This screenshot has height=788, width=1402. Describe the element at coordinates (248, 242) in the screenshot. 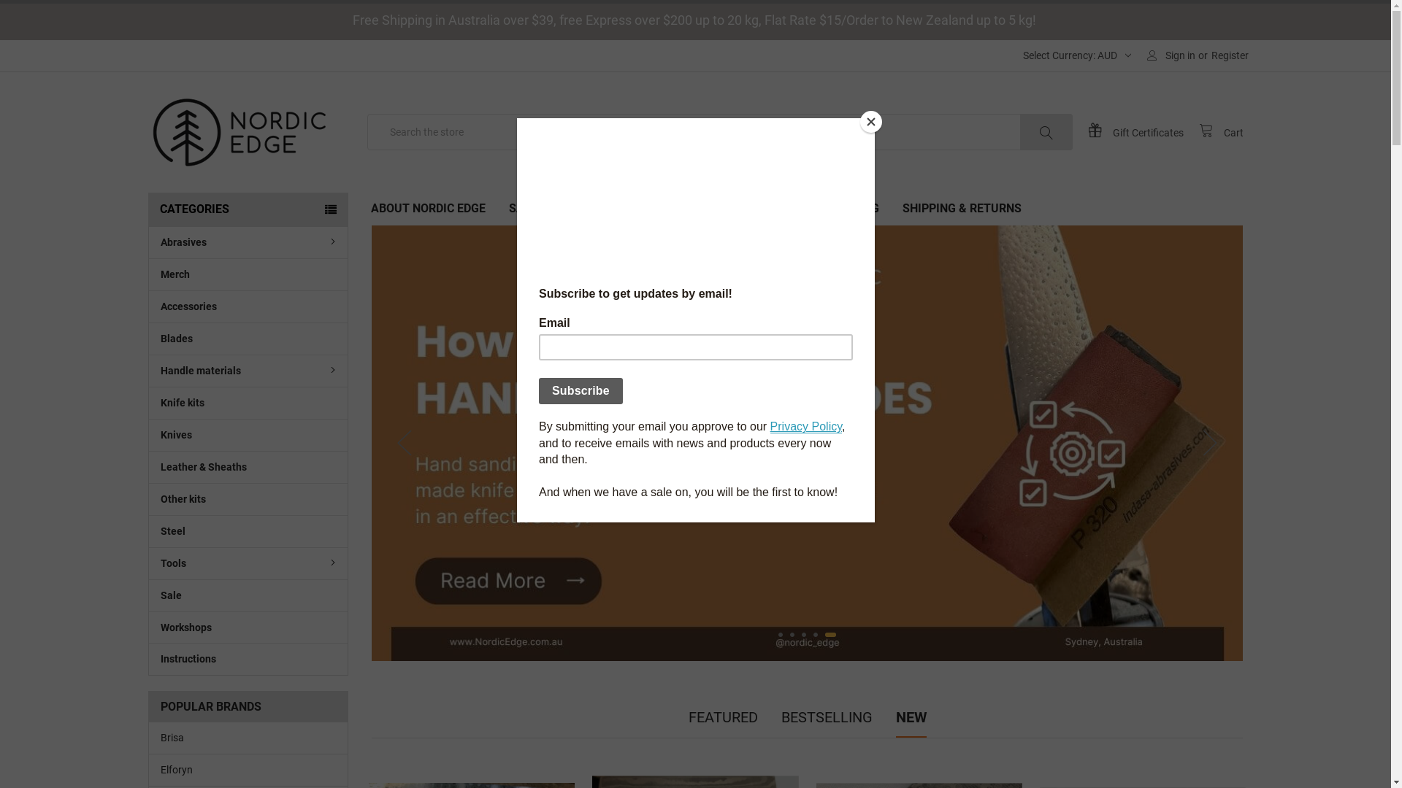

I see `Abrasives` at that location.